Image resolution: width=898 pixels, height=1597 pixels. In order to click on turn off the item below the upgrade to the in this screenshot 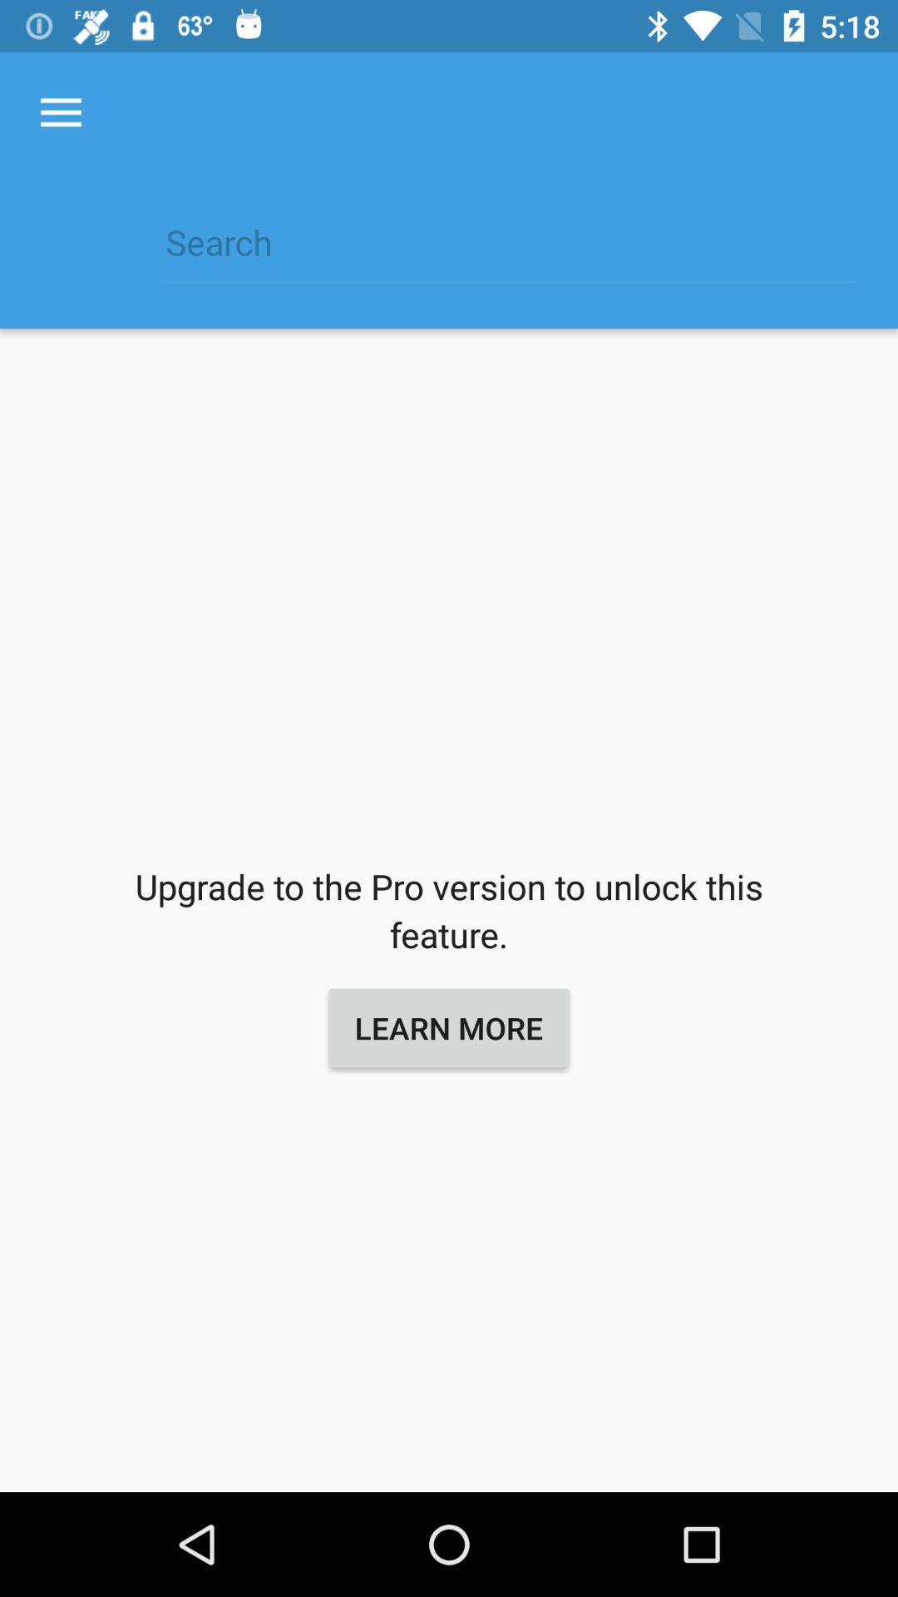, I will do `click(449, 1027)`.